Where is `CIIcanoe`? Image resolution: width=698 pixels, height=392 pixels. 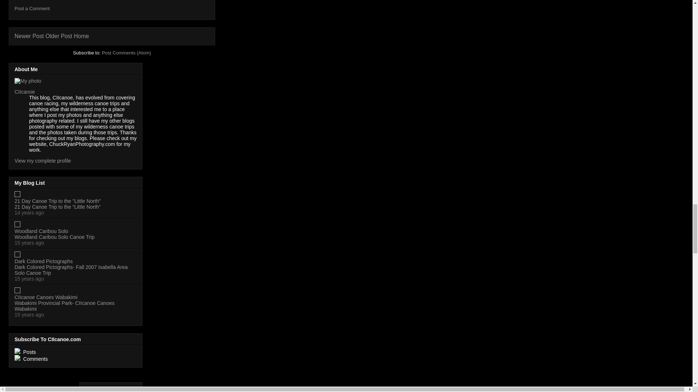
CIIcanoe is located at coordinates (25, 92).